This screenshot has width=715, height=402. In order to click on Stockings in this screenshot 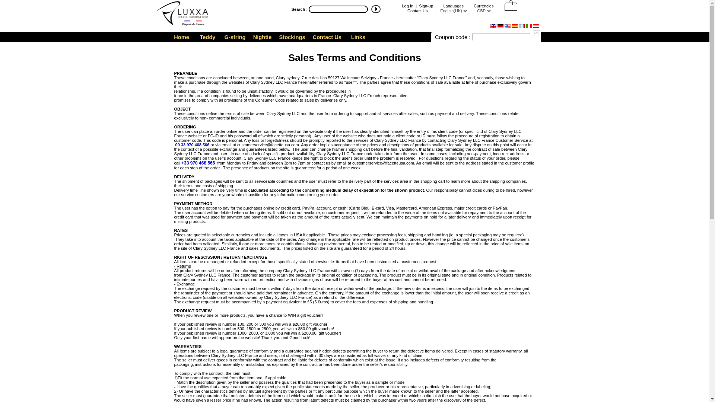, I will do `click(292, 37)`.